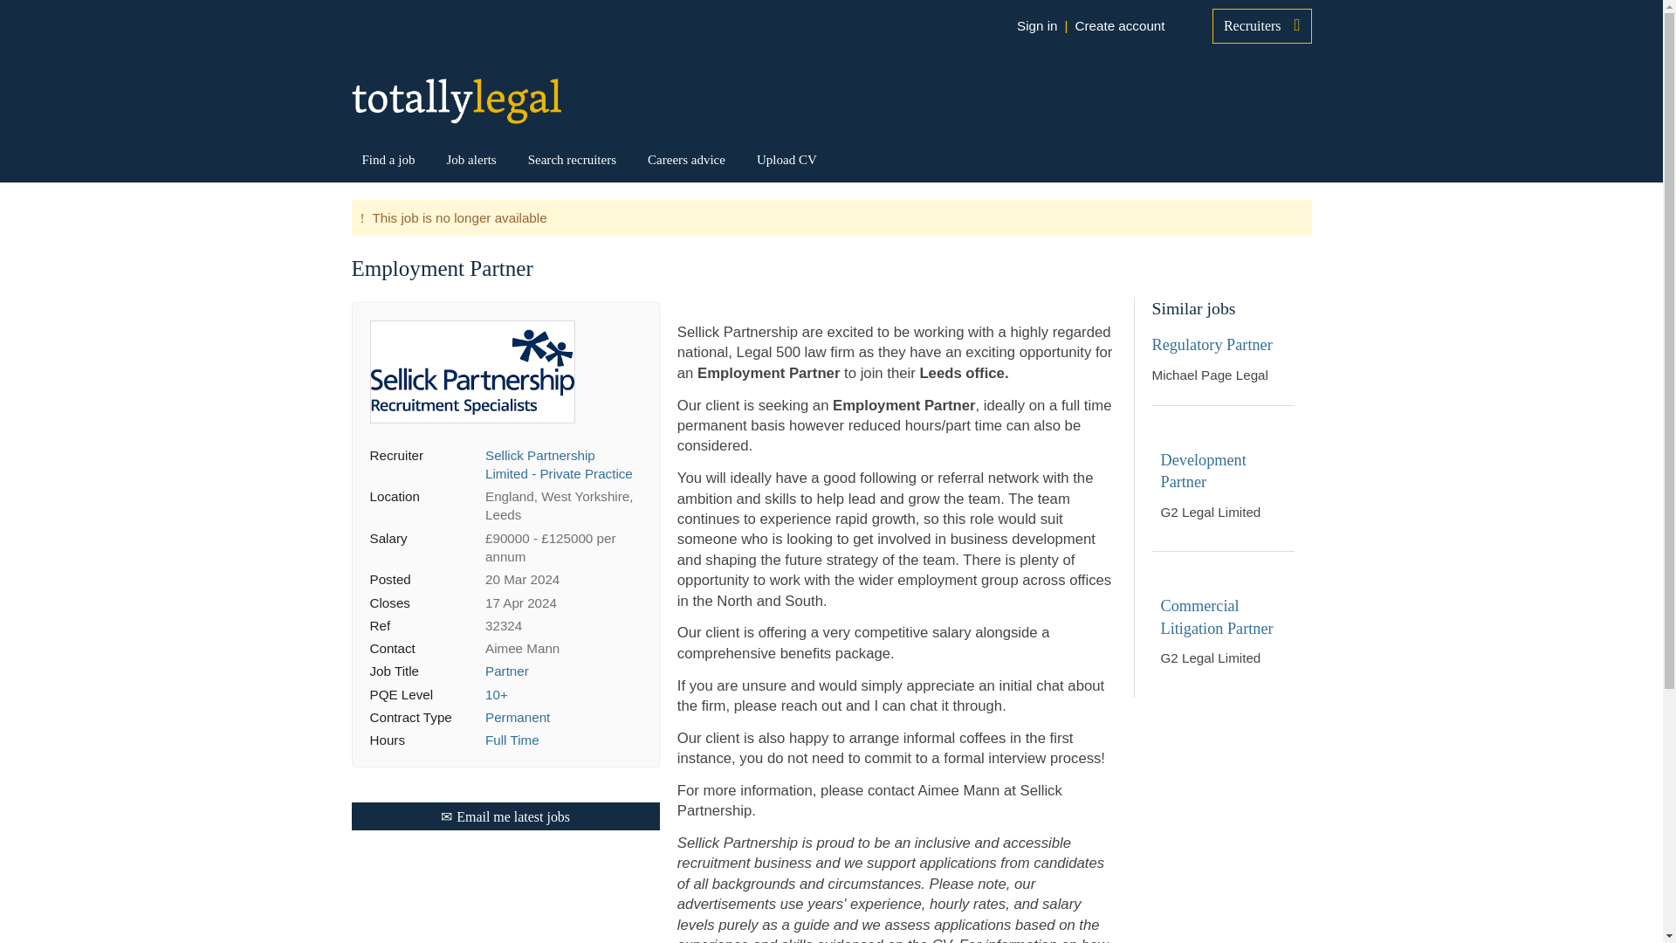  Describe the element at coordinates (686, 159) in the screenshot. I see `Careers advice` at that location.